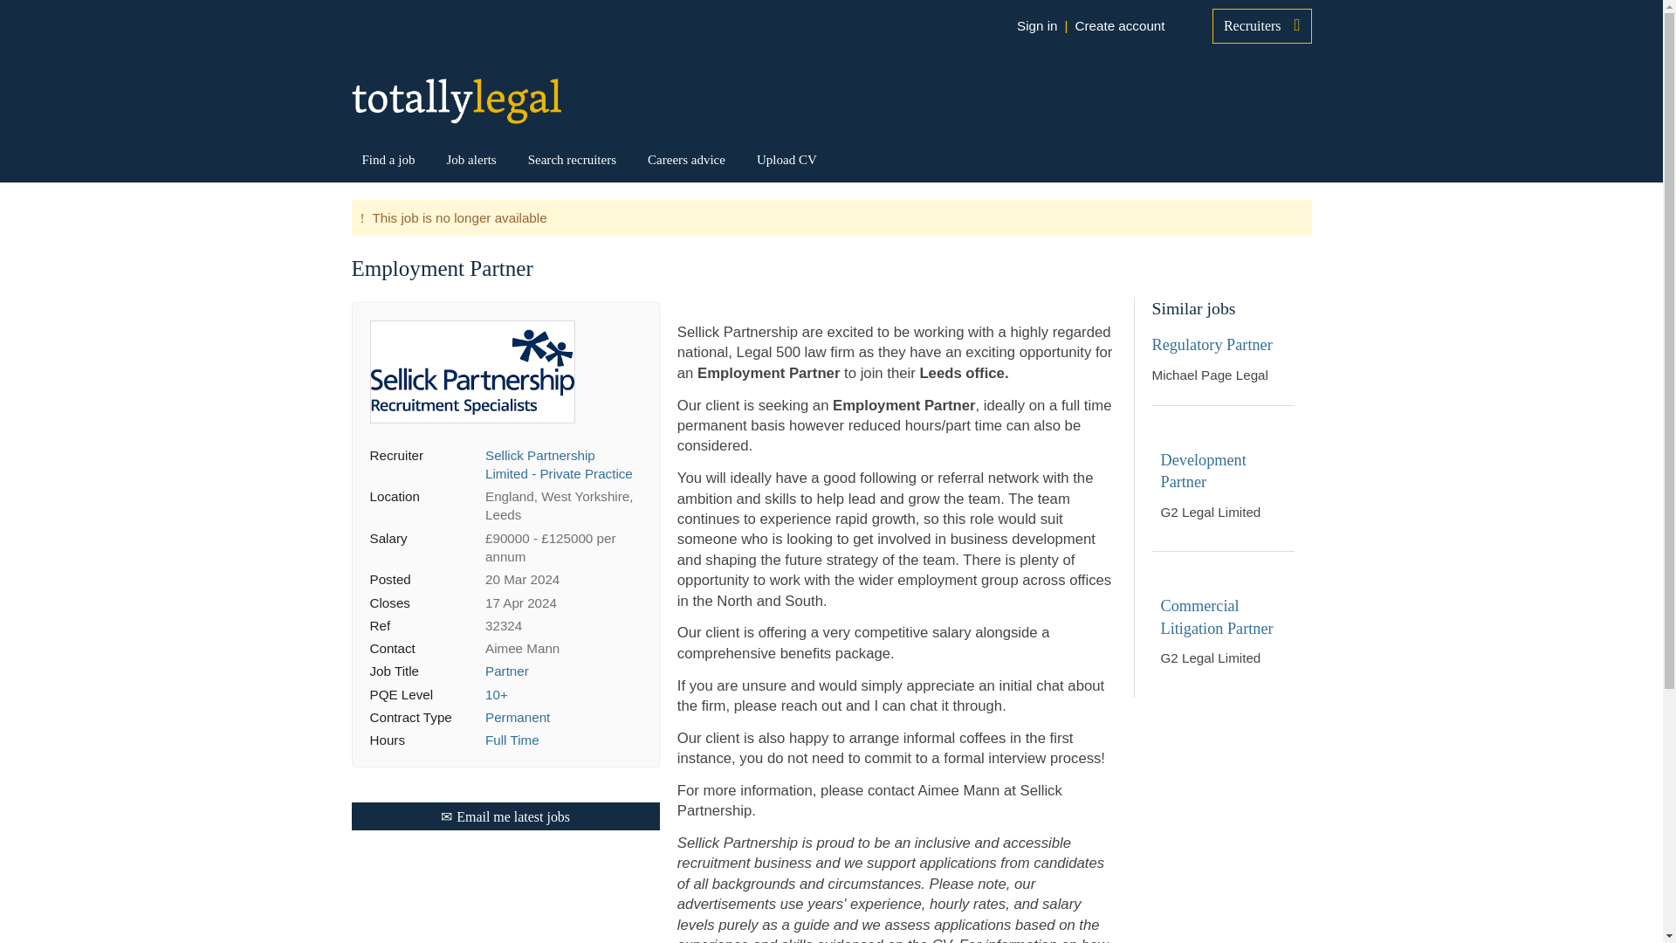  Describe the element at coordinates (686, 159) in the screenshot. I see `Careers advice` at that location.